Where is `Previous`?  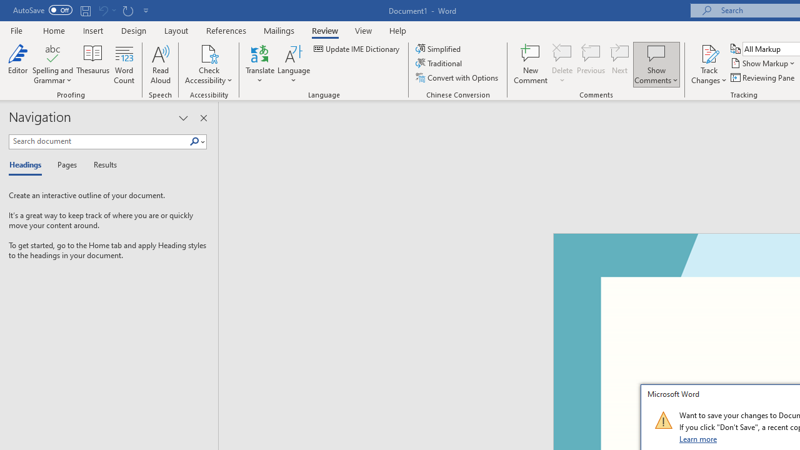 Previous is located at coordinates (591, 64).